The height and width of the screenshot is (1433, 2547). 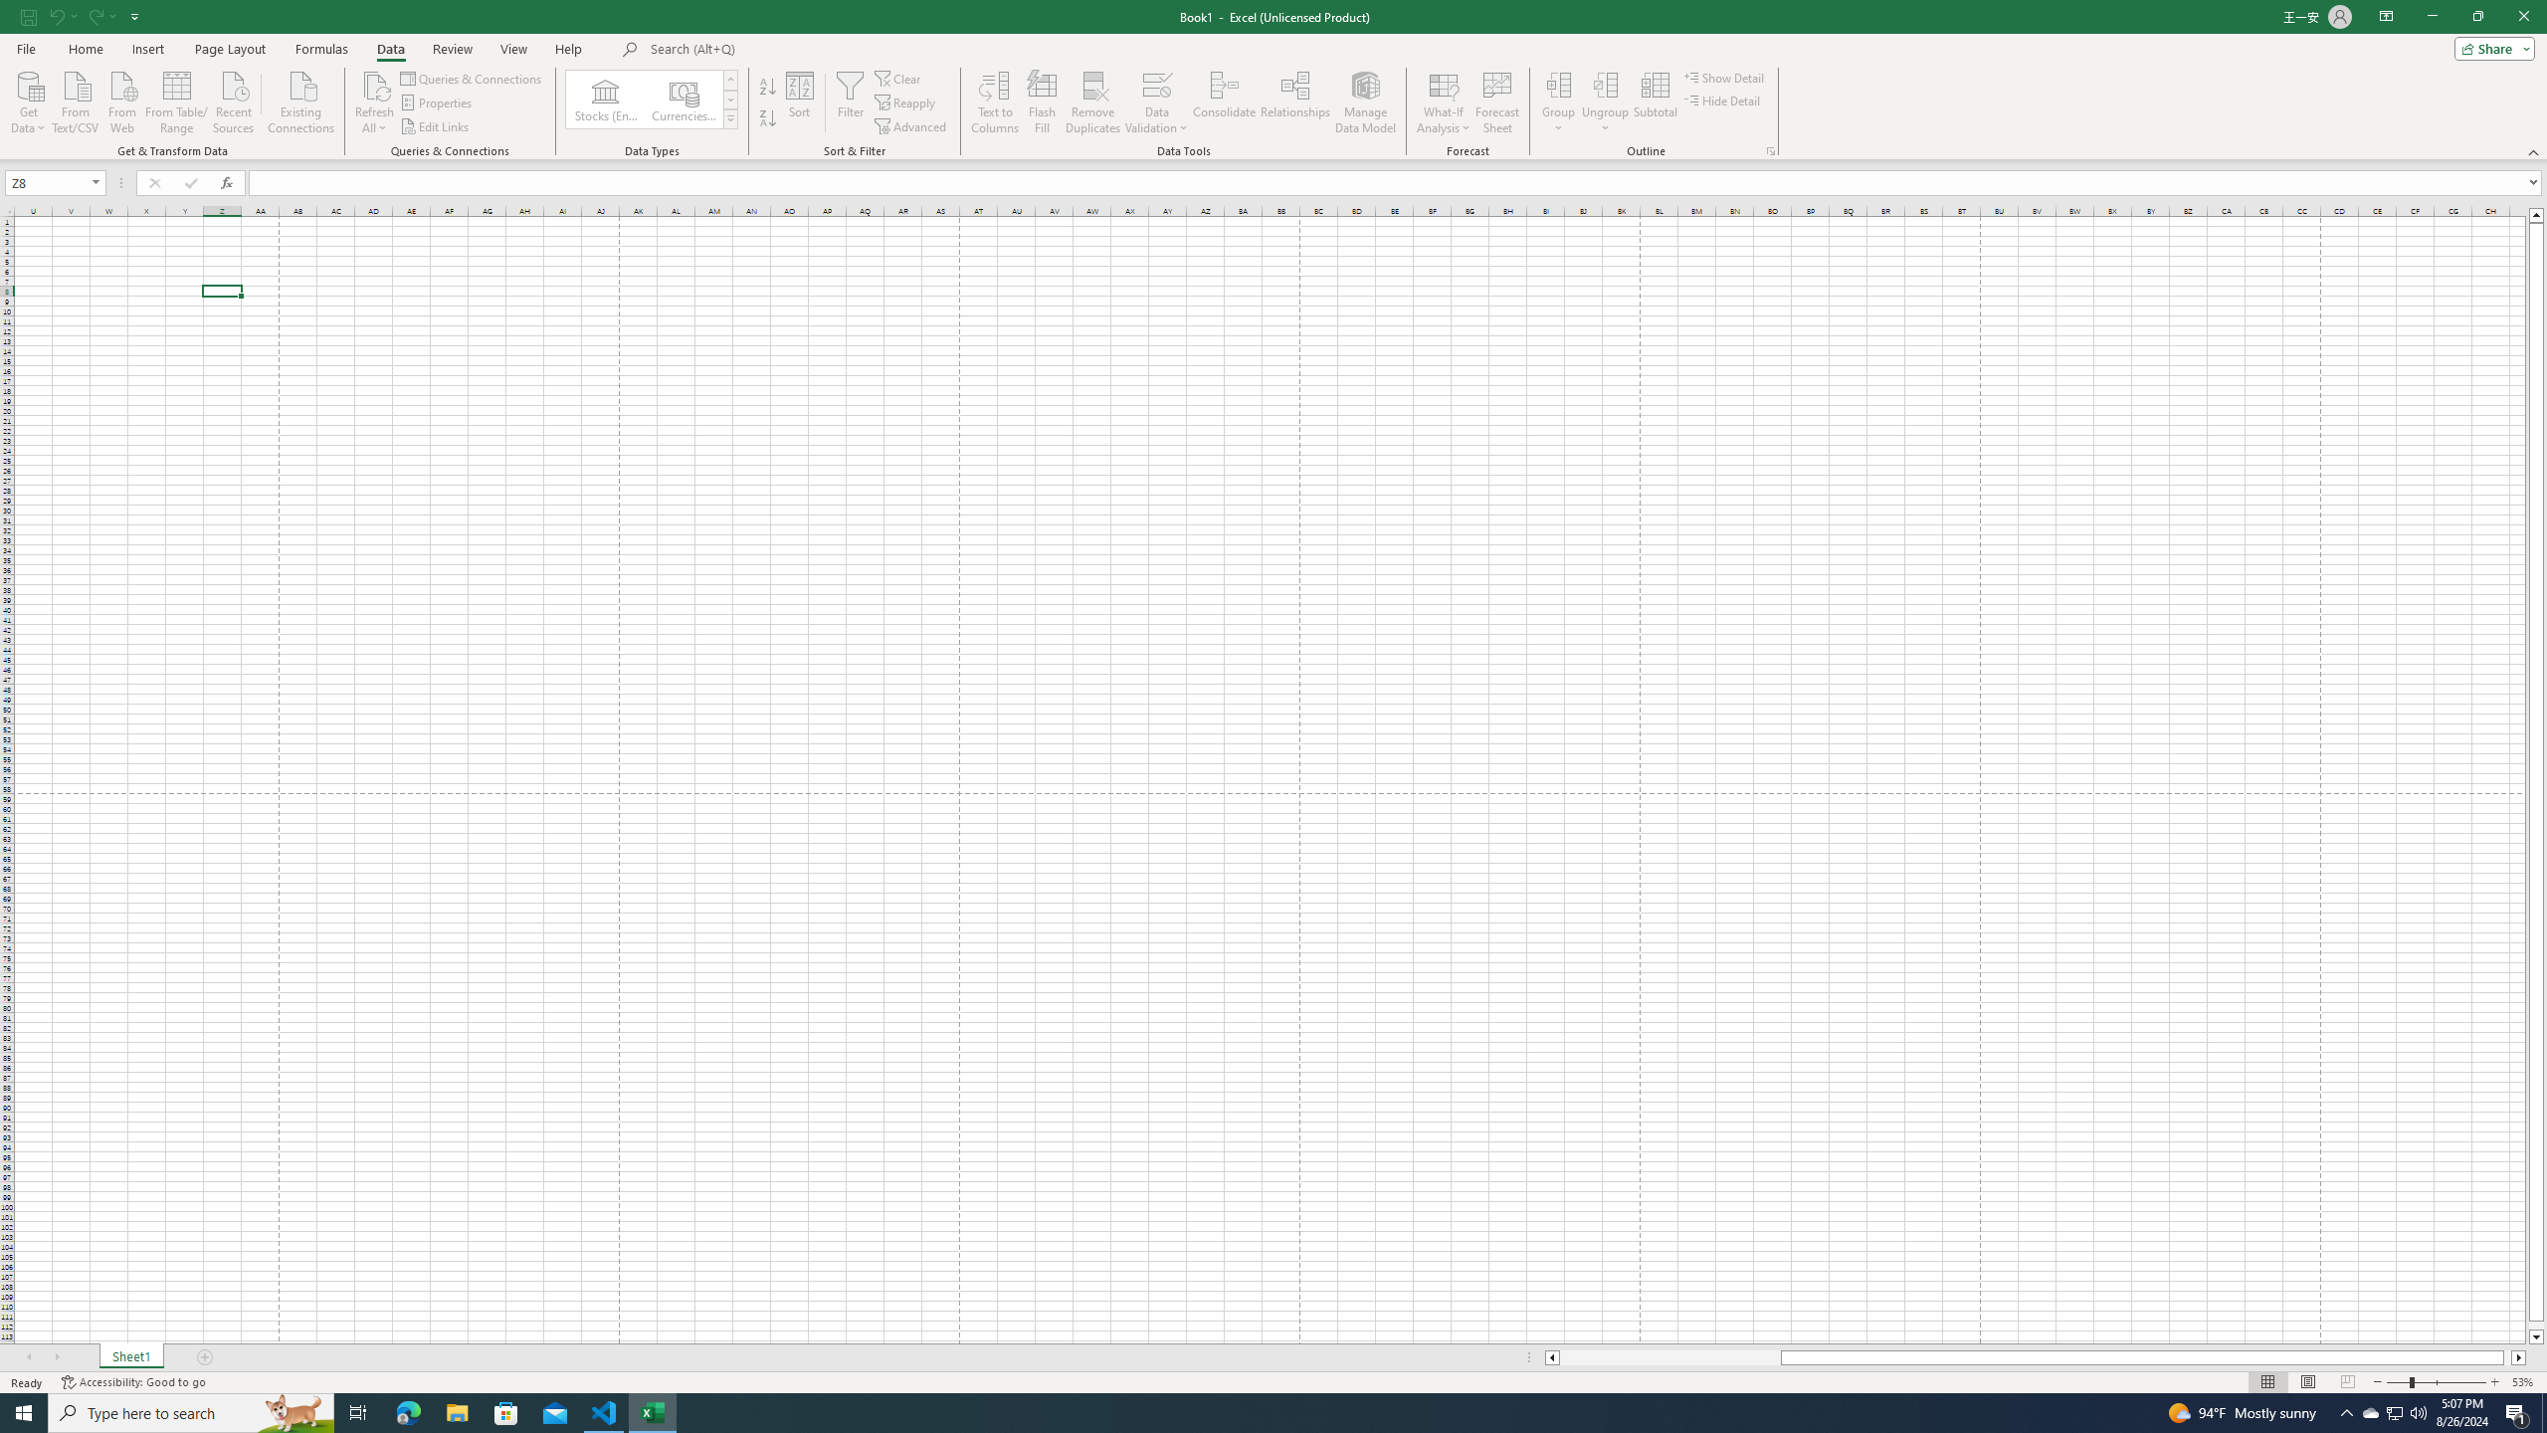 What do you see at coordinates (850, 102) in the screenshot?
I see `Filter` at bounding box center [850, 102].